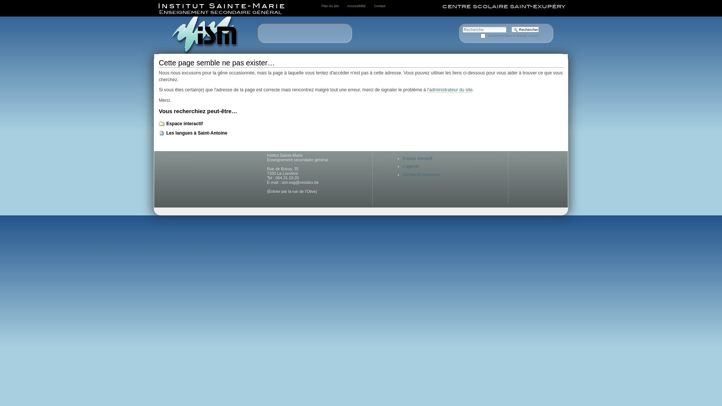  What do you see at coordinates (450, 90) in the screenshot?
I see `l'administrateur du site` at bounding box center [450, 90].